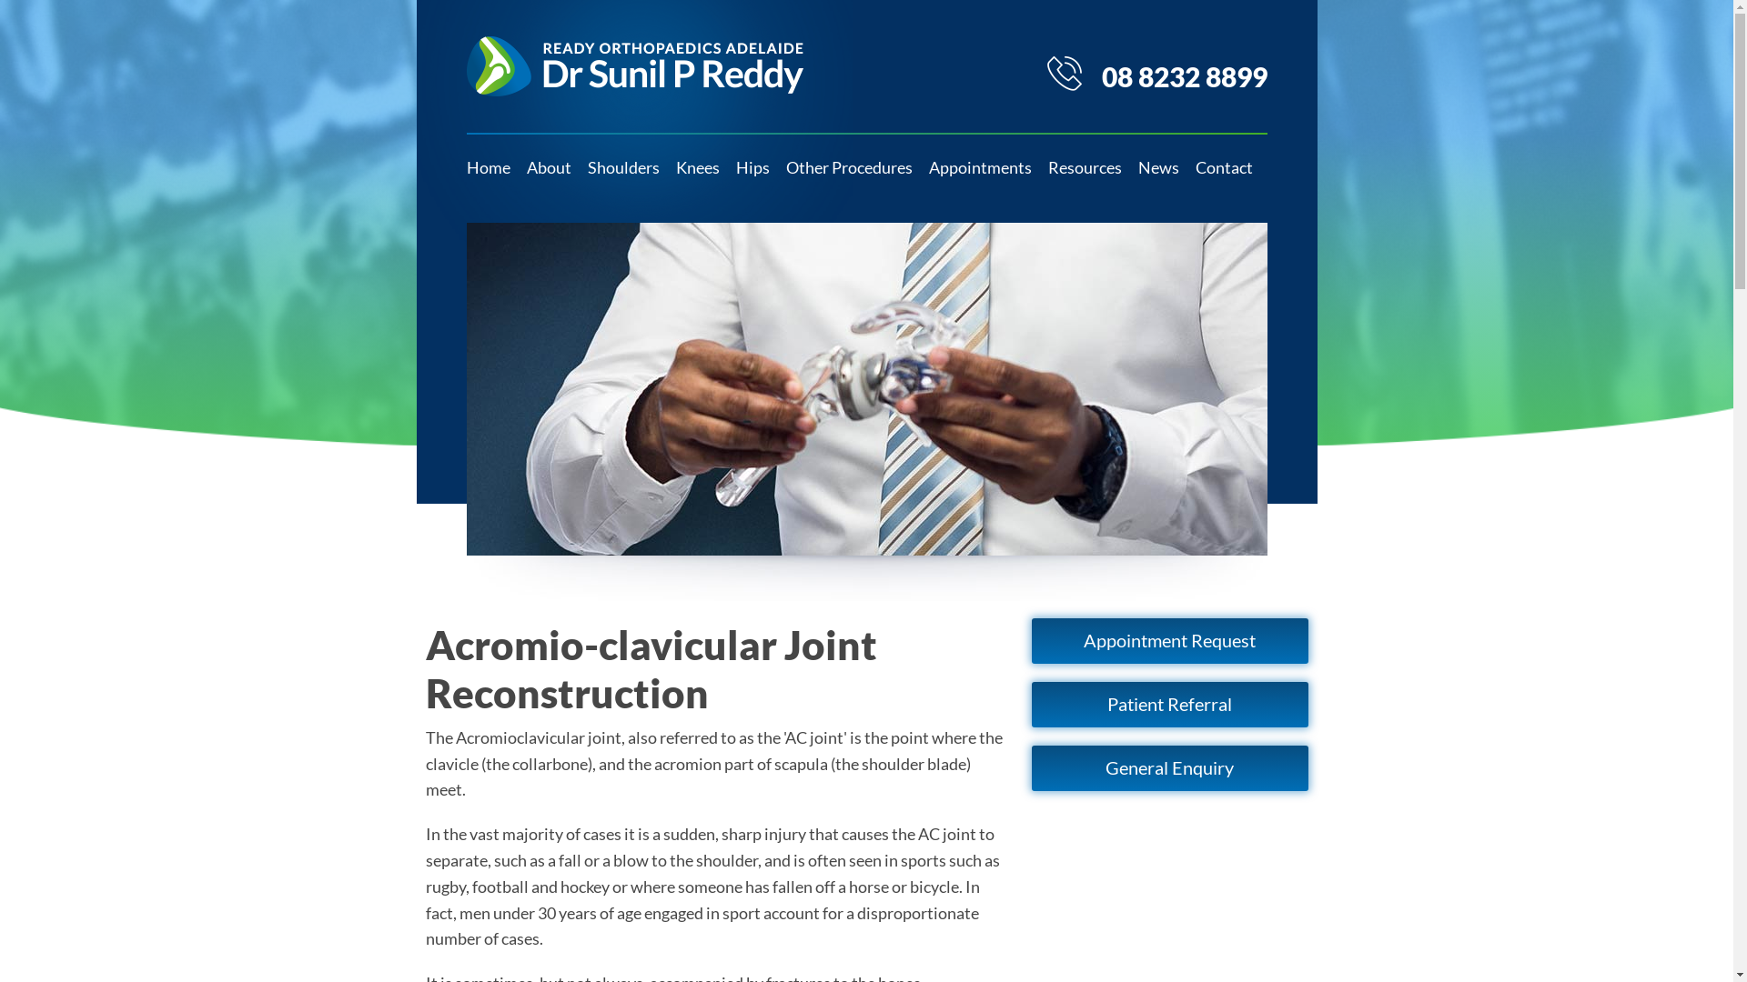 The width and height of the screenshot is (1747, 982). Describe the element at coordinates (622, 316) in the screenshot. I see `Rotator Cuff Repair` at that location.